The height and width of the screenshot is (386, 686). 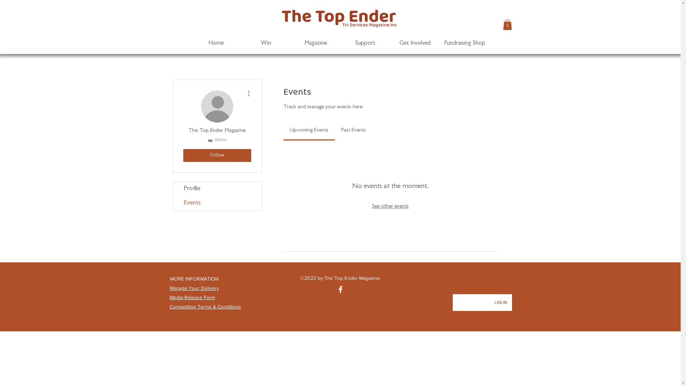 I want to click on Magazine, so click(x=316, y=44).